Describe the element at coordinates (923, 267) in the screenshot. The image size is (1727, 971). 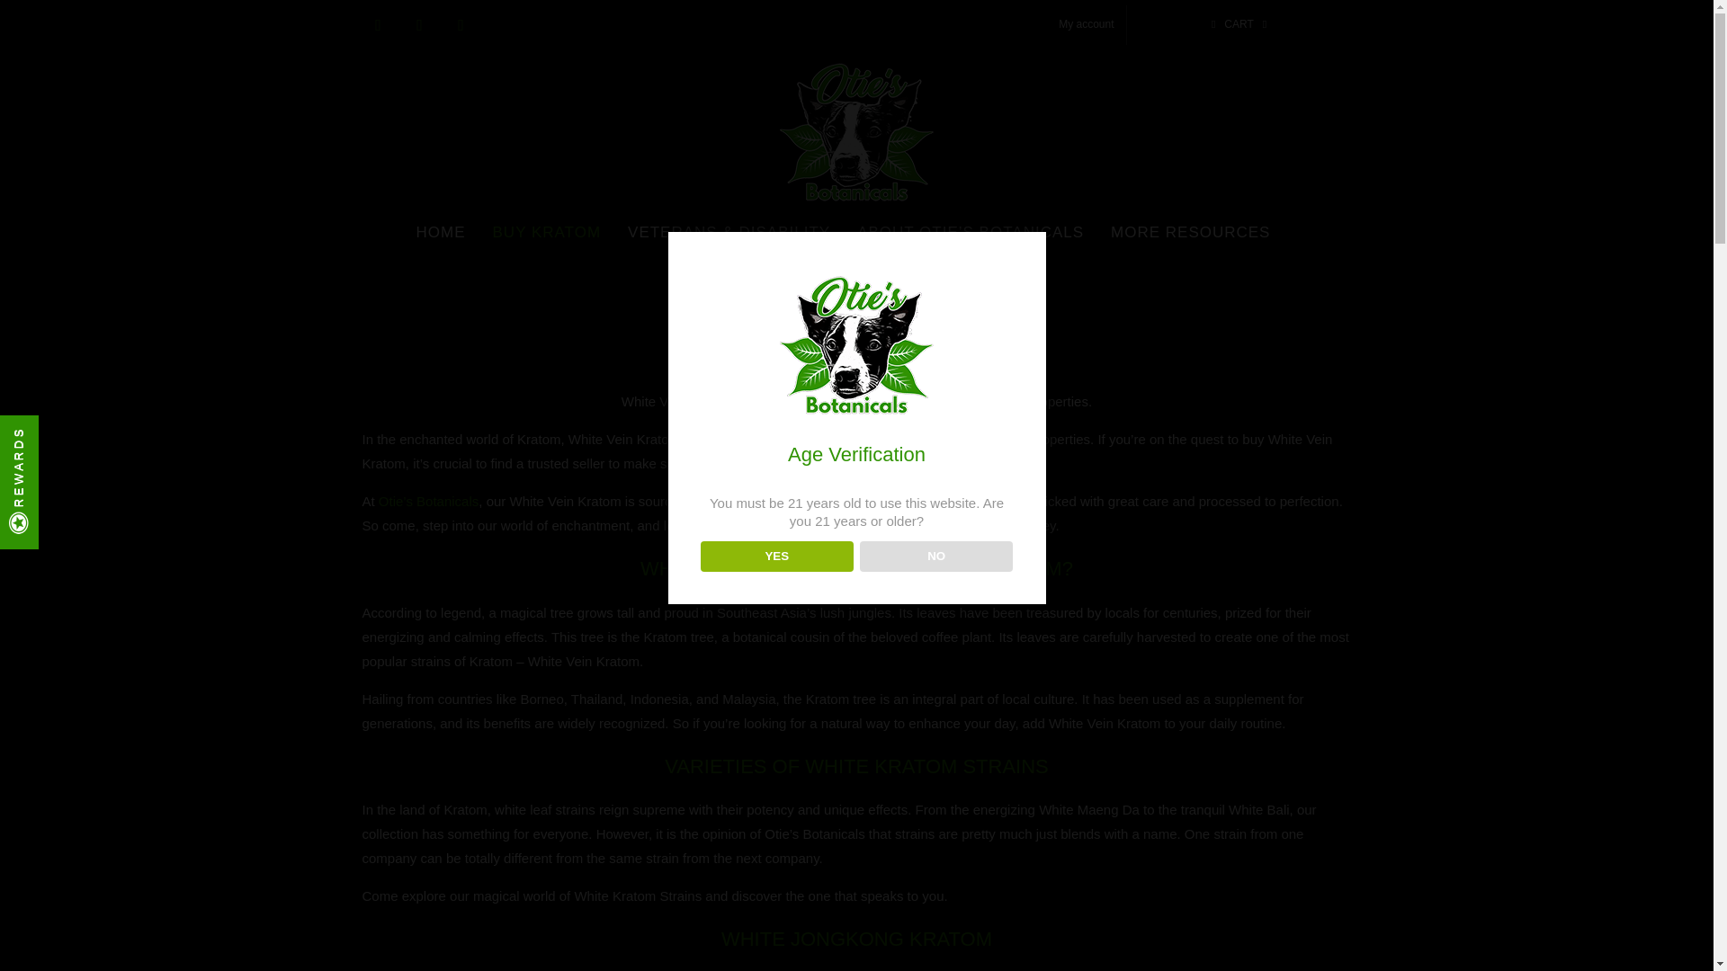
I see `Search` at that location.